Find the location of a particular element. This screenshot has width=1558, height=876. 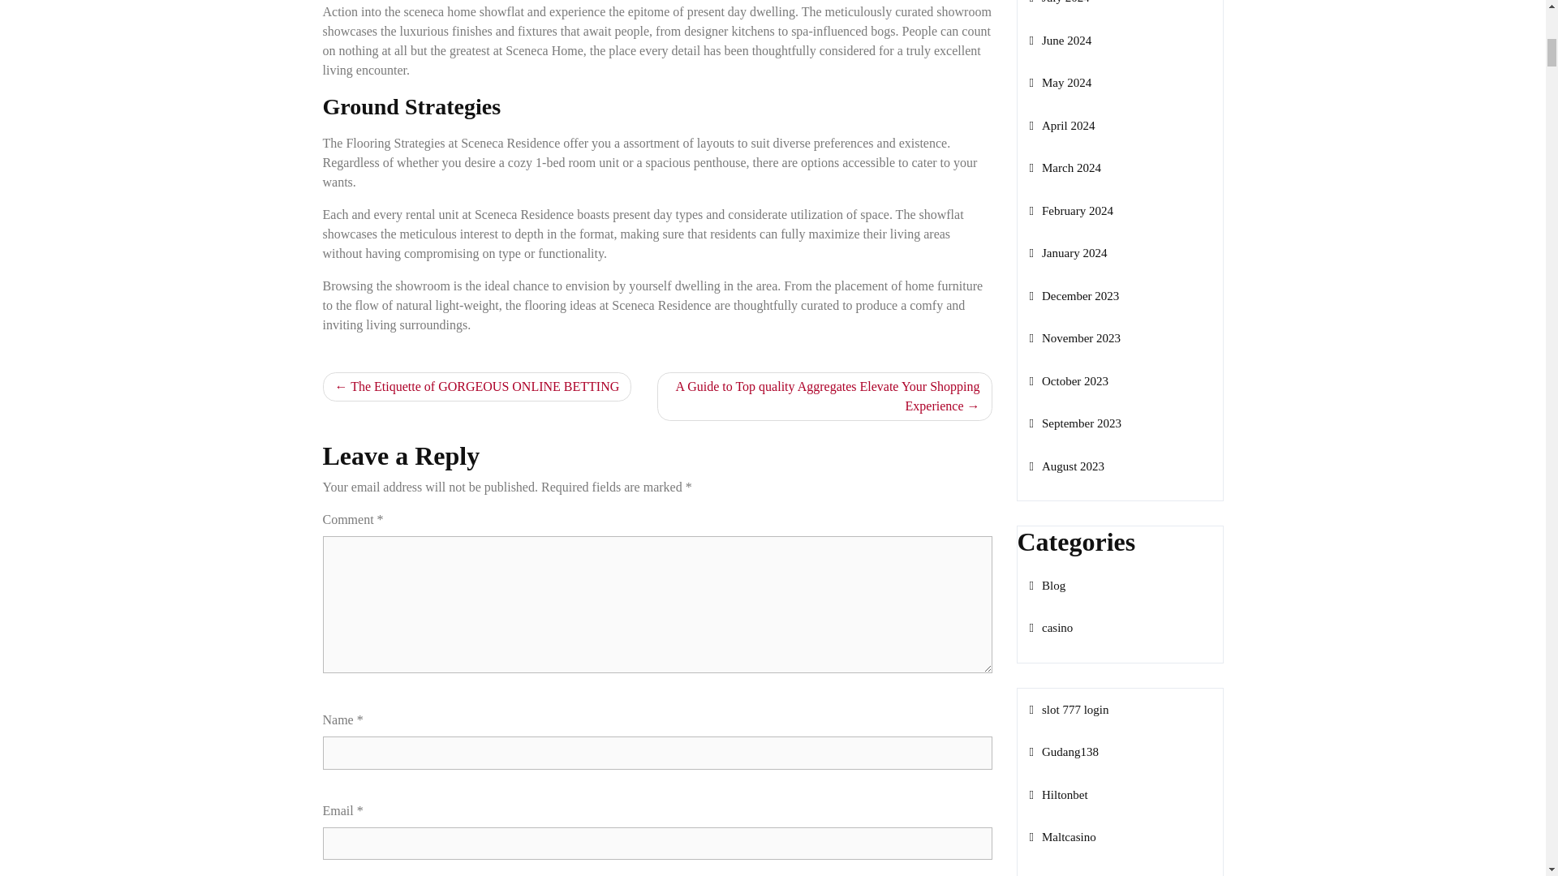

January 2024 is located at coordinates (1067, 252).